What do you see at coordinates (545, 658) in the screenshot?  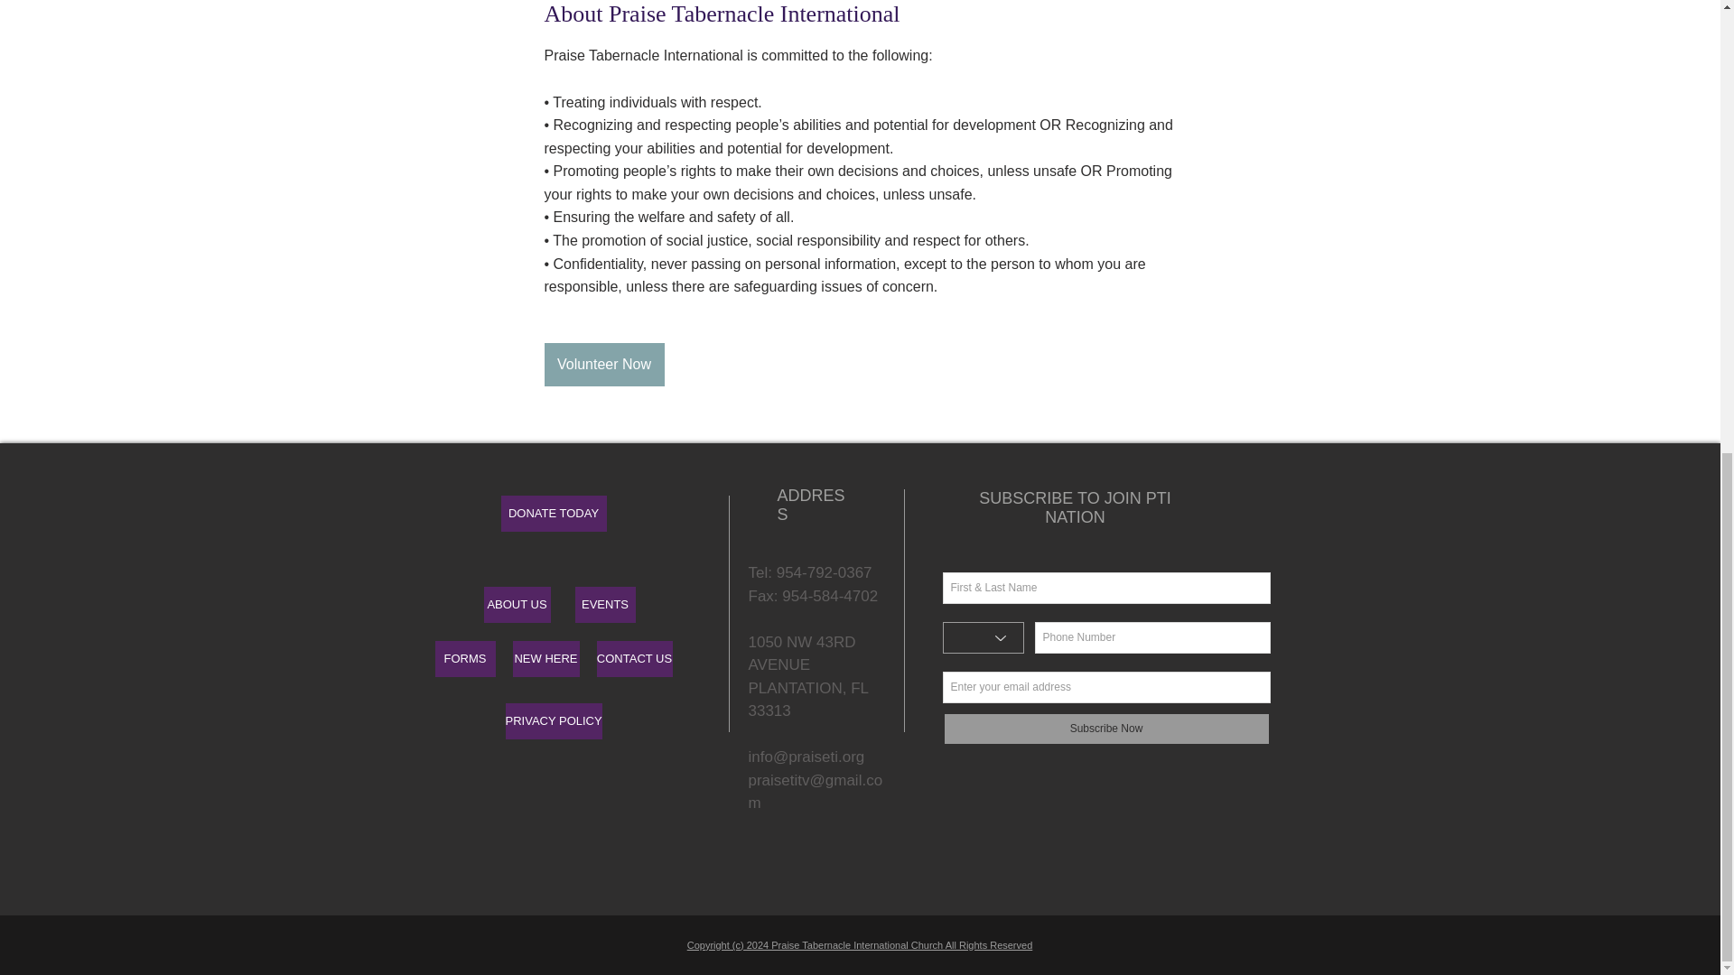 I see `NEW HERE` at bounding box center [545, 658].